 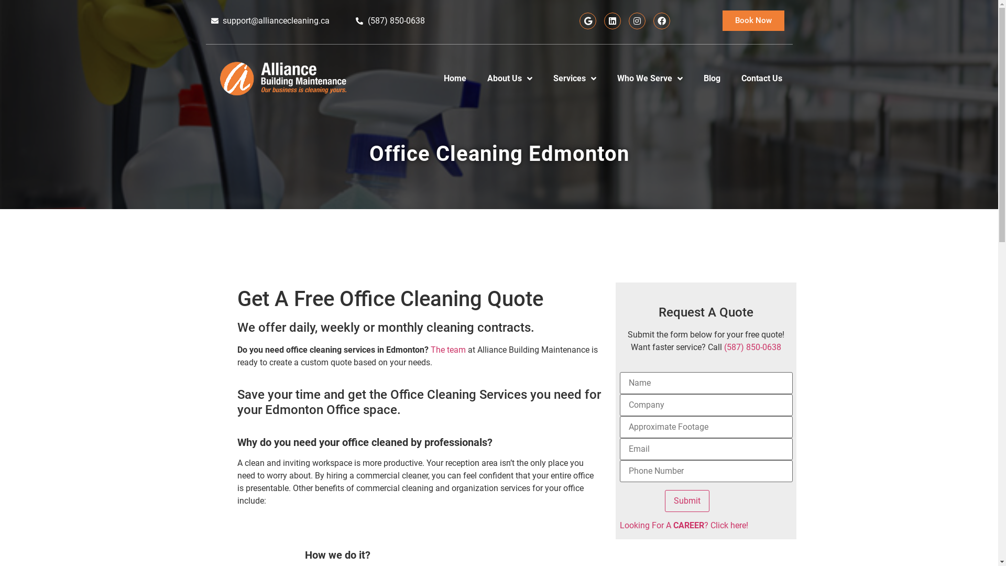 I want to click on The team, so click(x=449, y=350).